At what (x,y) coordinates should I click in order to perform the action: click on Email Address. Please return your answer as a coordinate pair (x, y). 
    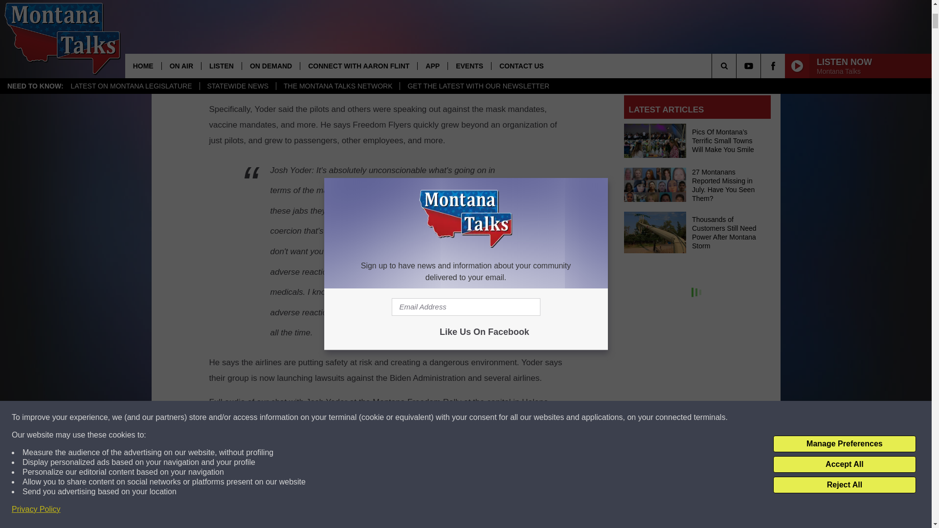
    Looking at the image, I should click on (697, 66).